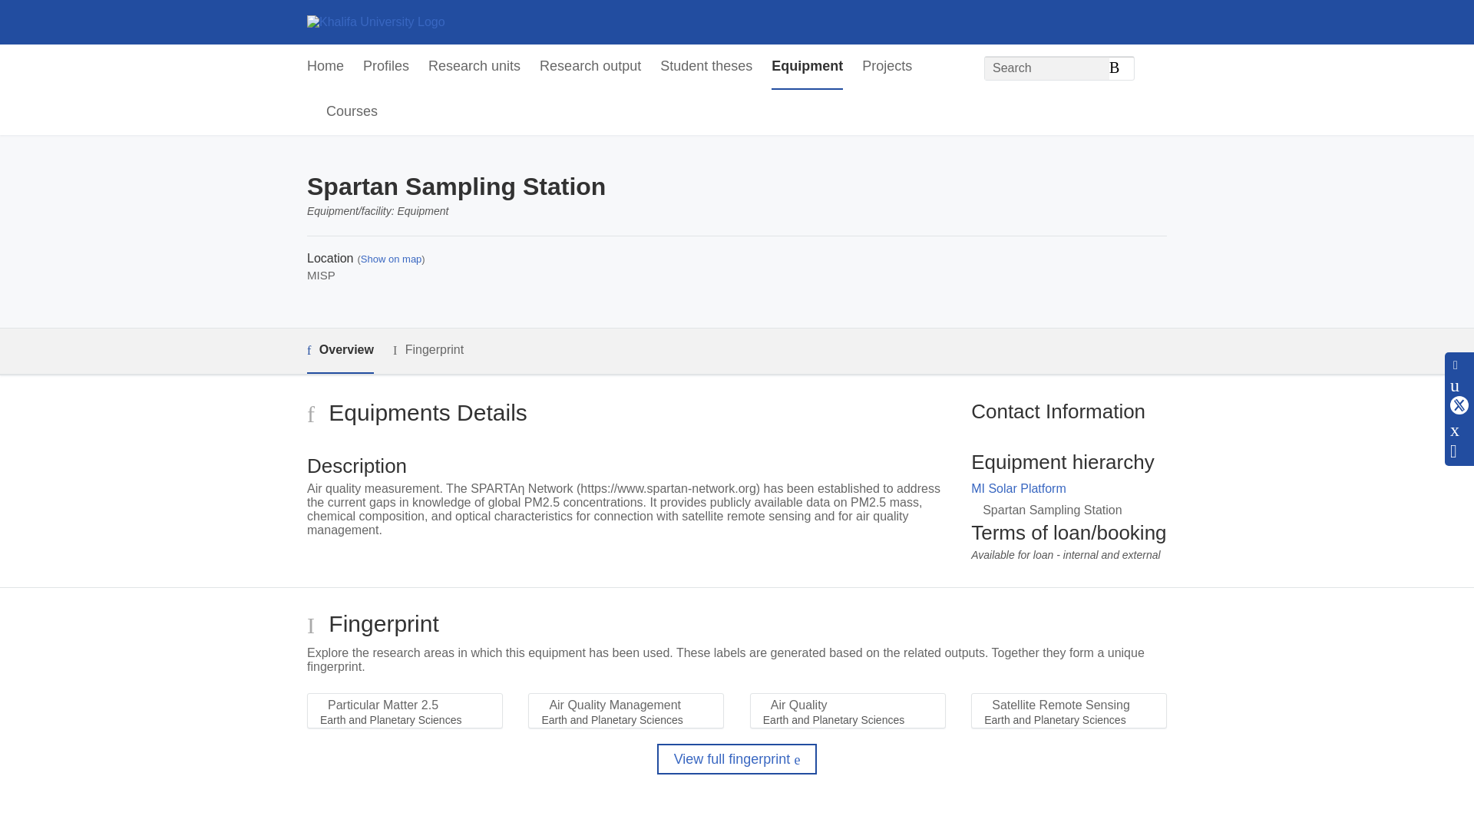  Describe the element at coordinates (1018, 488) in the screenshot. I see `MI Solar Platform` at that location.